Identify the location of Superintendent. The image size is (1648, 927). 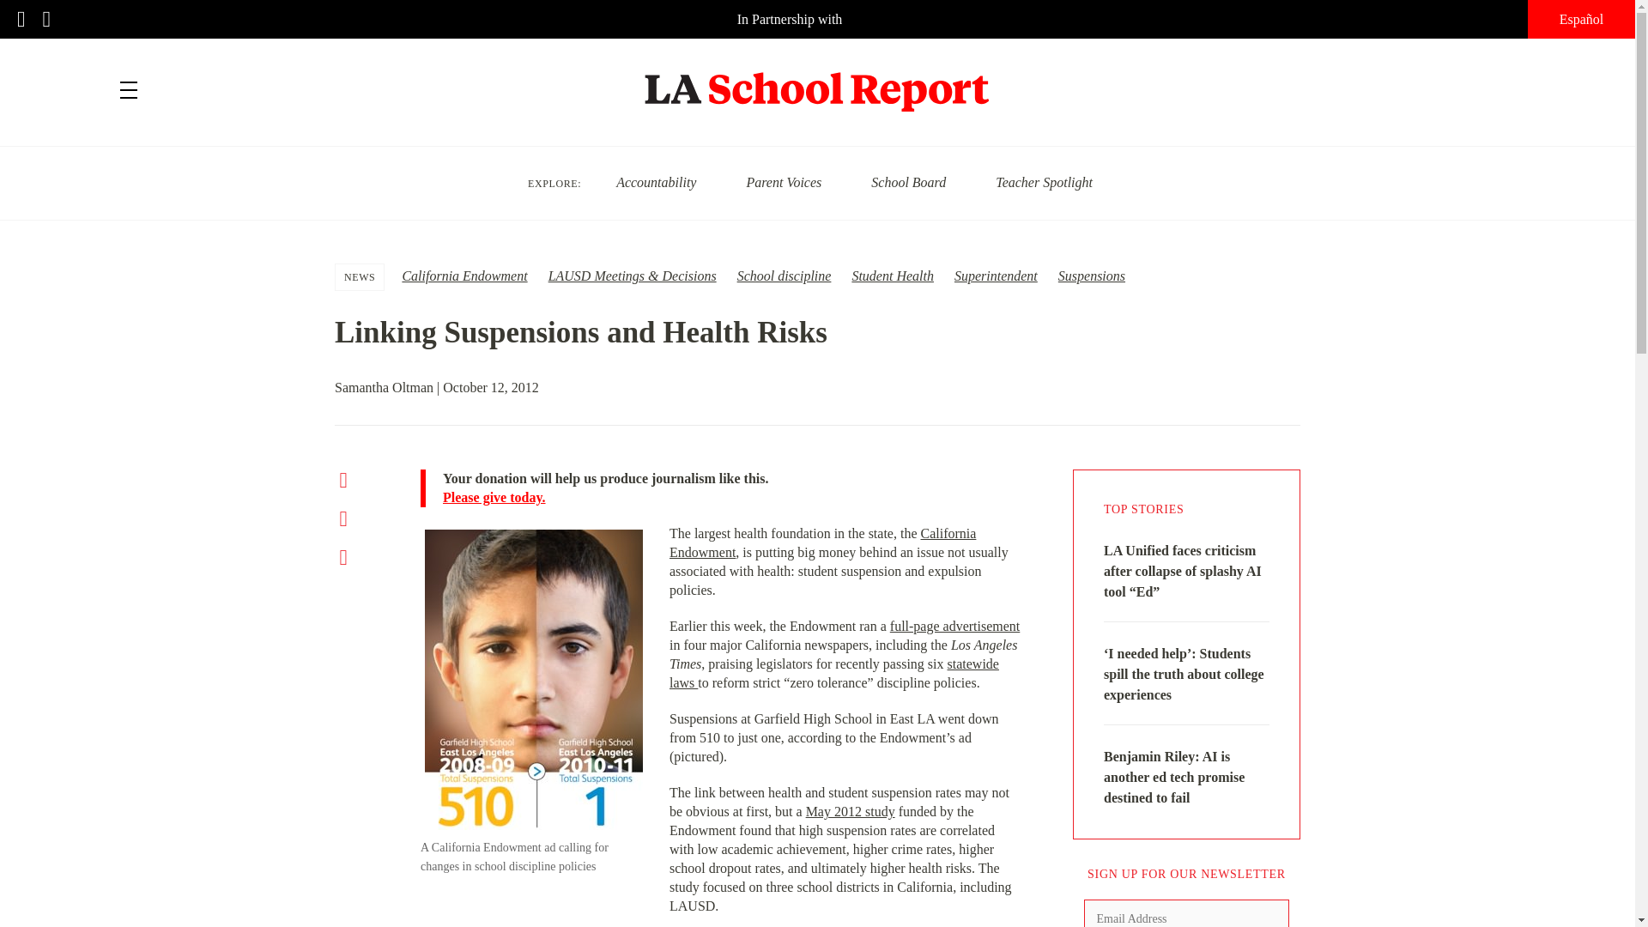
(996, 276).